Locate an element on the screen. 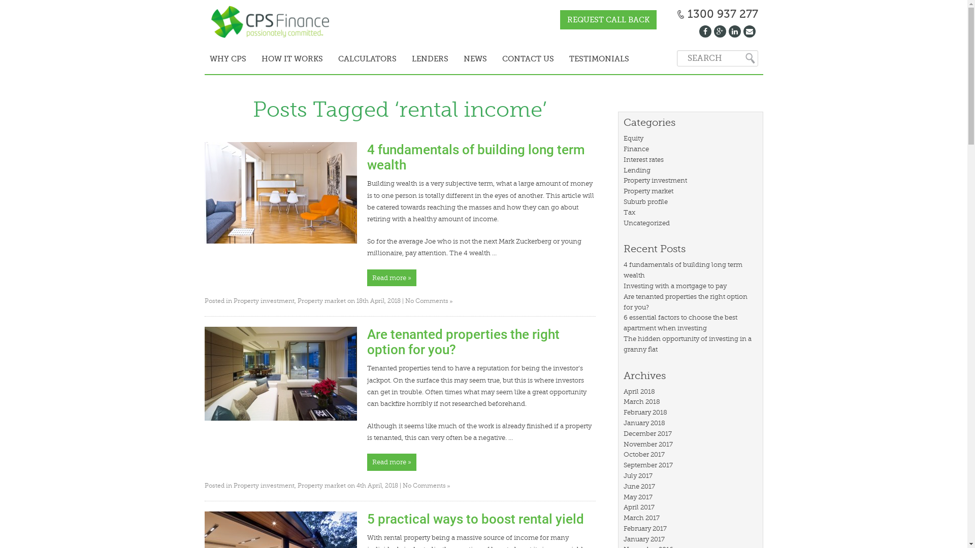  Property market is located at coordinates (648, 191).